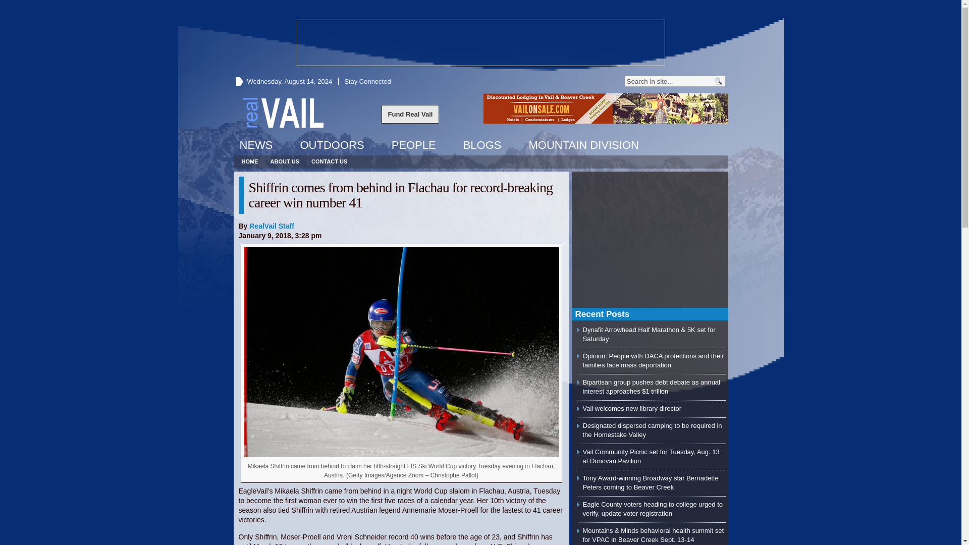  What do you see at coordinates (329, 161) in the screenshot?
I see `CONTACT US` at bounding box center [329, 161].